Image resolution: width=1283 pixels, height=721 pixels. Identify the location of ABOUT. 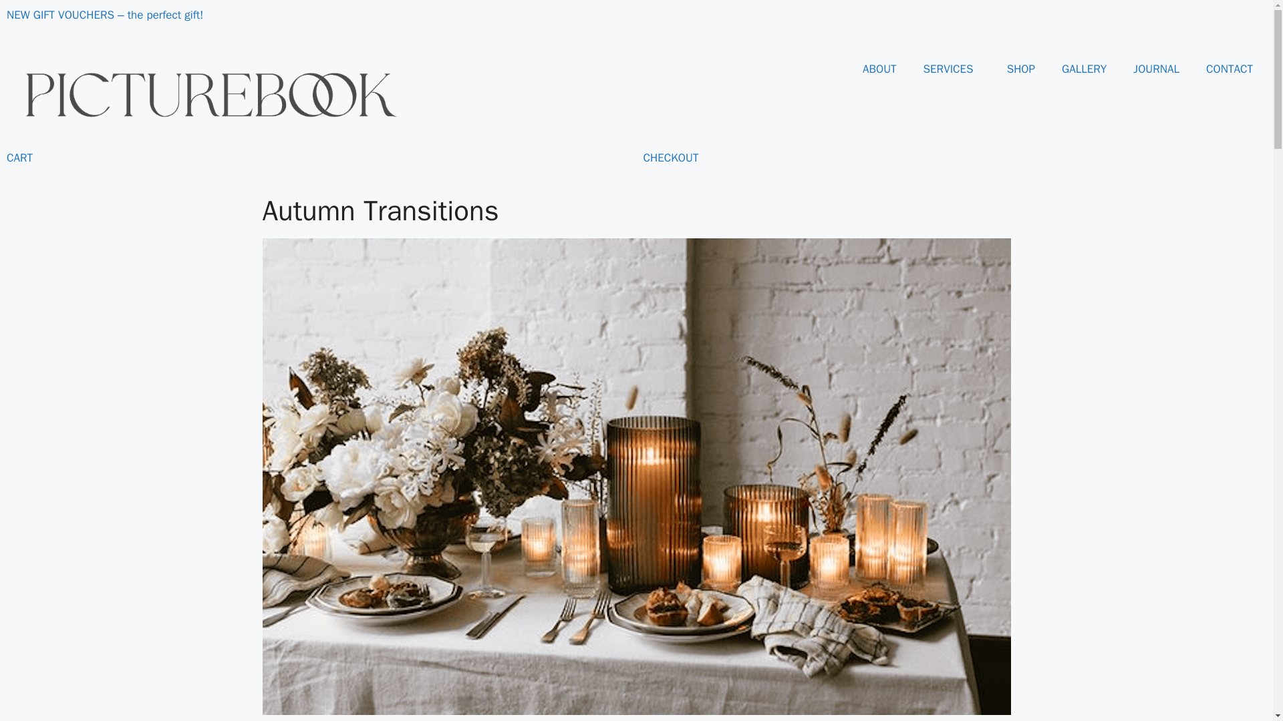
(879, 69).